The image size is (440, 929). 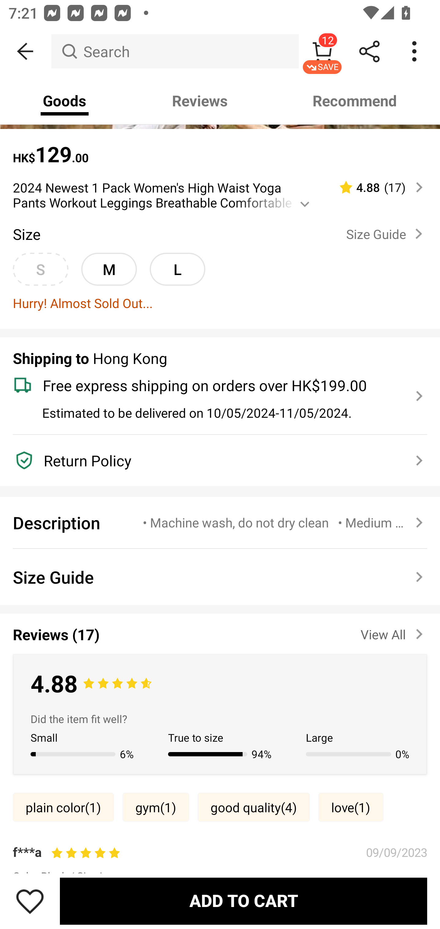 I want to click on Size, so click(x=26, y=234).